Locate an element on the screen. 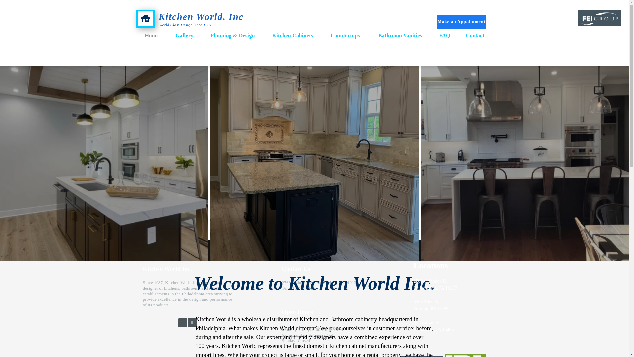  FAQ is located at coordinates (444, 35).